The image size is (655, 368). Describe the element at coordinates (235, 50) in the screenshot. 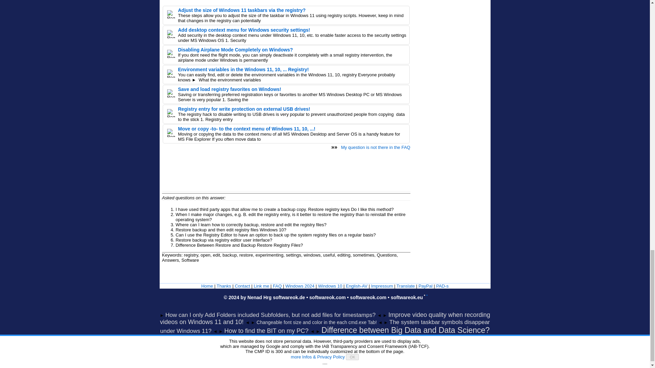

I see `Disabling Airplane Mode Completely on Windows?` at that location.